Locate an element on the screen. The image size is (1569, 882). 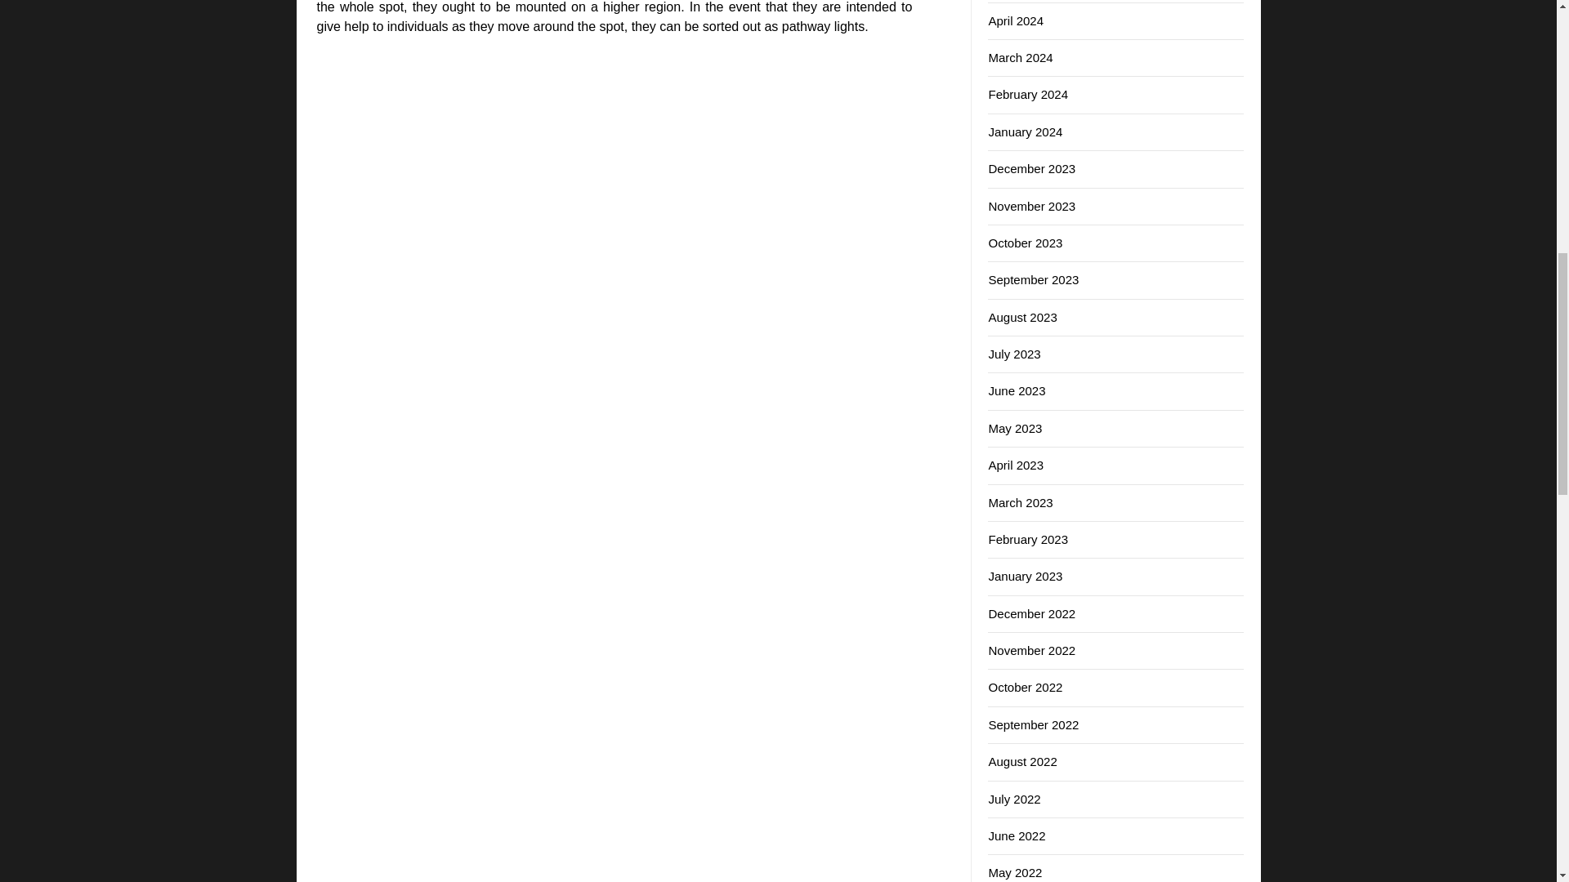
June 2023 is located at coordinates (1017, 390).